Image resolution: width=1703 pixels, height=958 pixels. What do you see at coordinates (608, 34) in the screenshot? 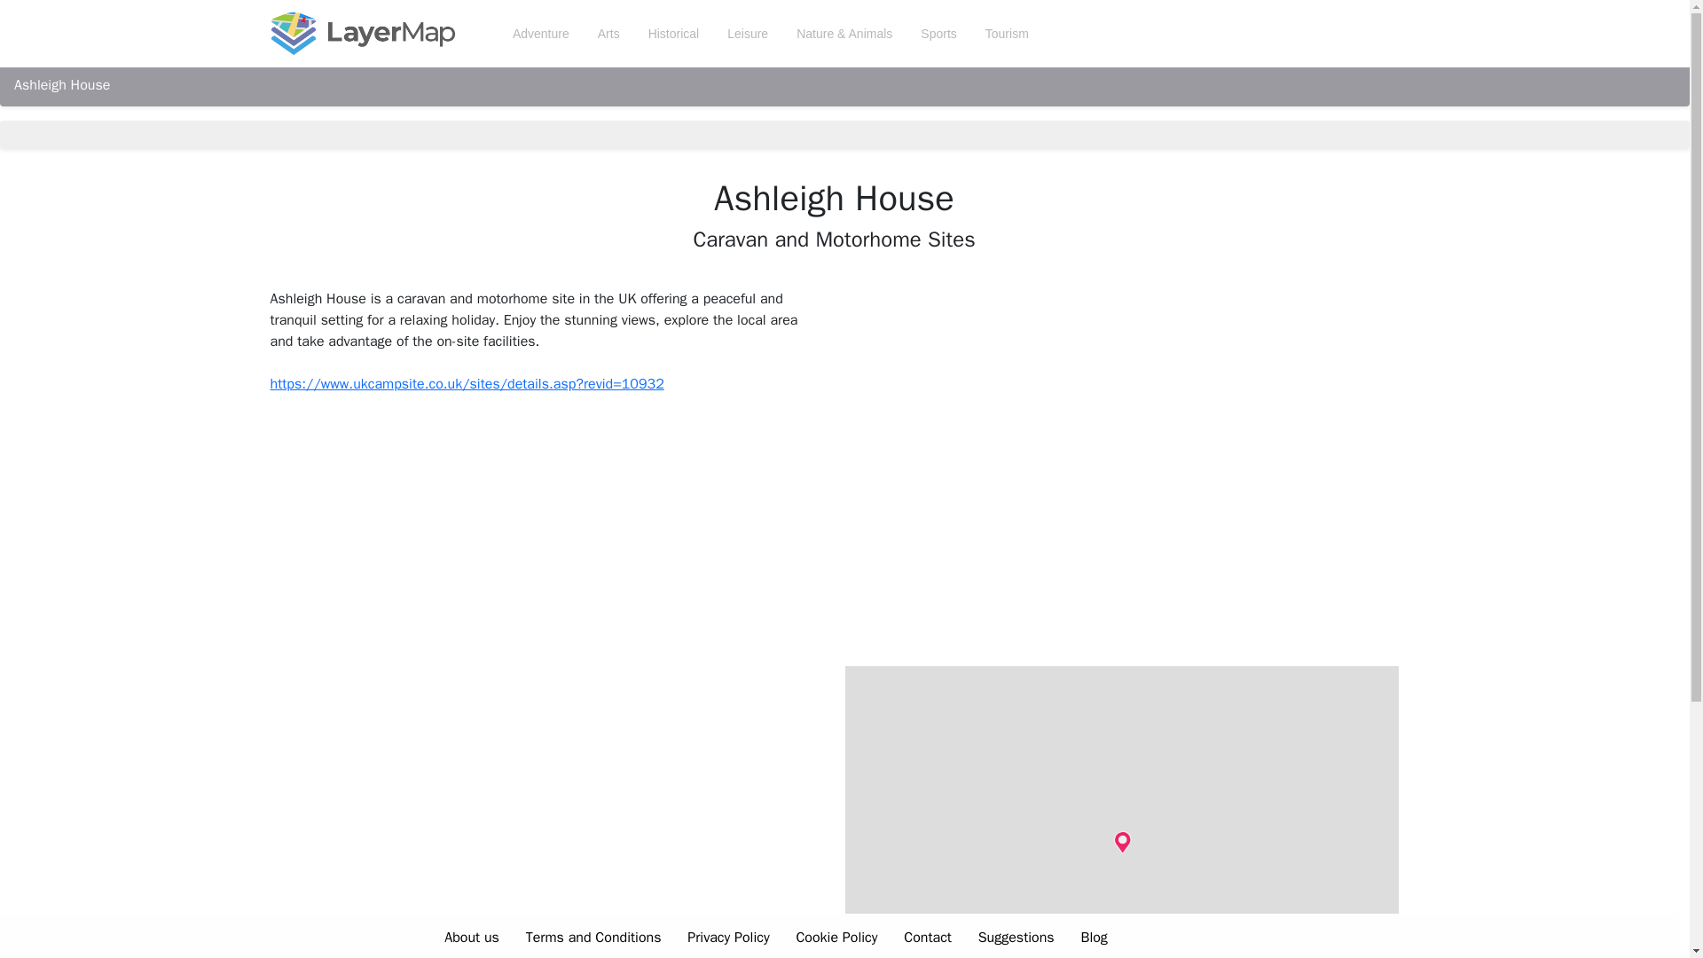
I see `Arts` at bounding box center [608, 34].